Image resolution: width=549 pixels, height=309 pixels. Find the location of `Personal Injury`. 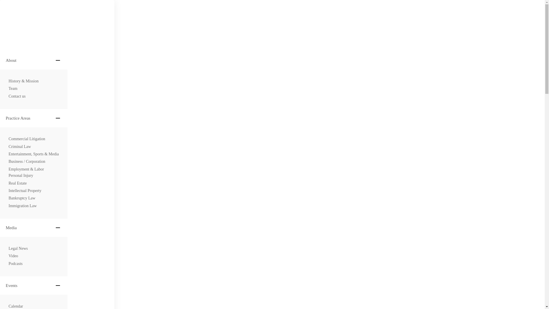

Personal Injury is located at coordinates (21, 176).